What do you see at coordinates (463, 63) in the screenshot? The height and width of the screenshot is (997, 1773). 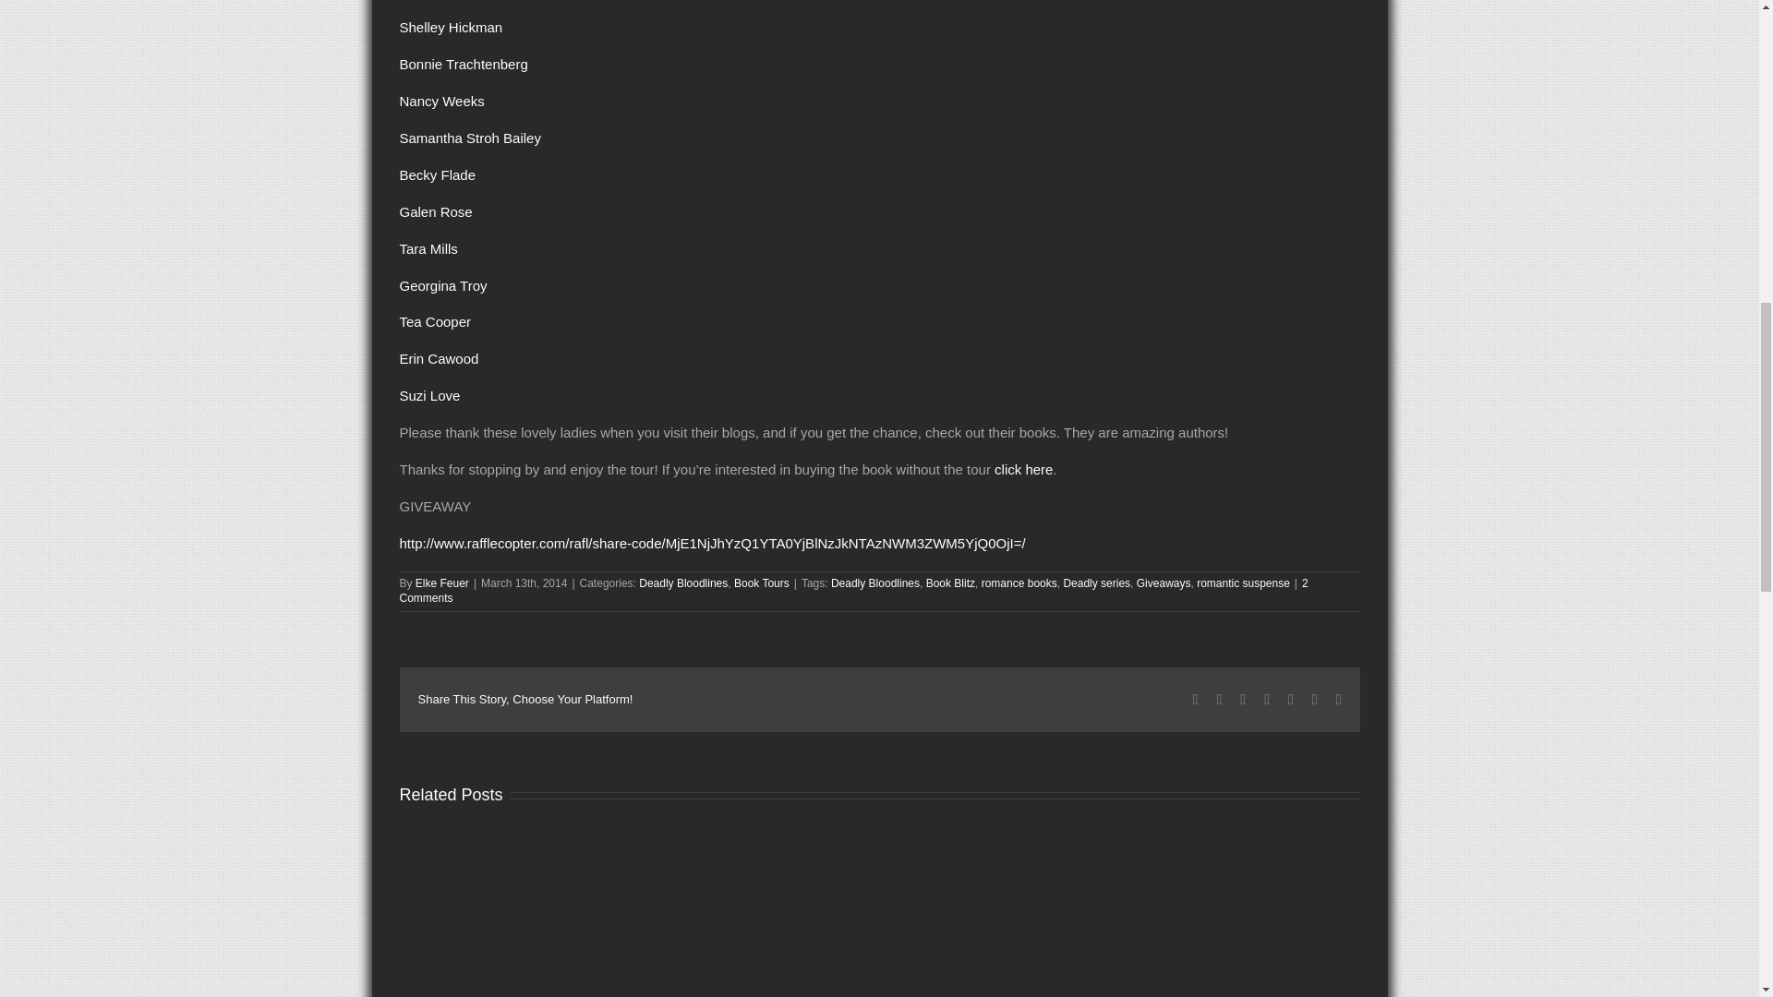 I see `Bonnie Trachtenberg` at bounding box center [463, 63].